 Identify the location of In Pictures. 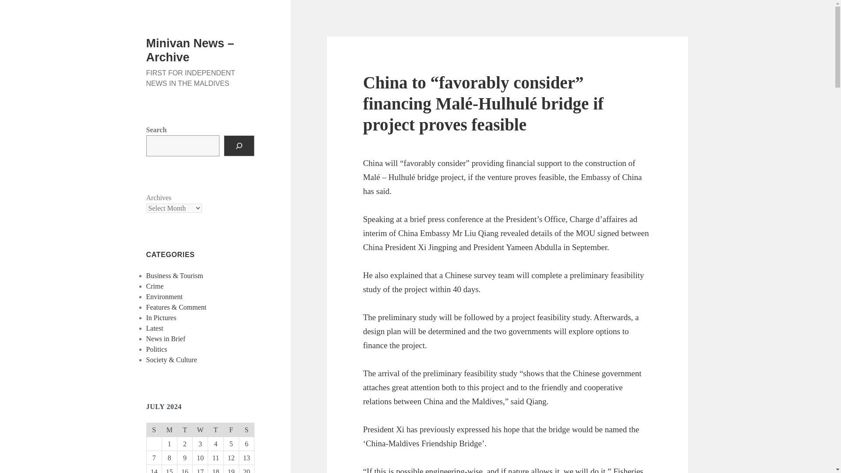
(161, 318).